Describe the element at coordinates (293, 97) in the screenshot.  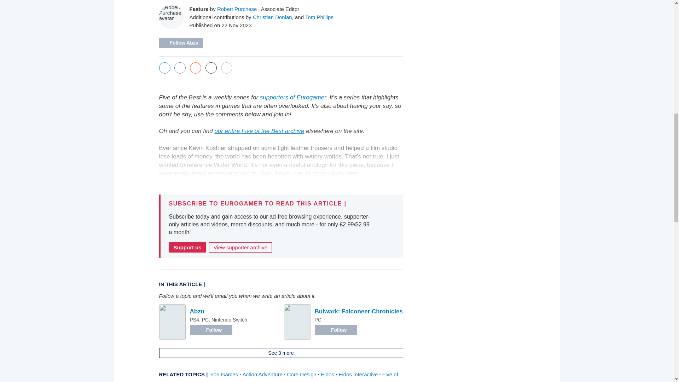
I see `supporters of Eurogamer` at that location.